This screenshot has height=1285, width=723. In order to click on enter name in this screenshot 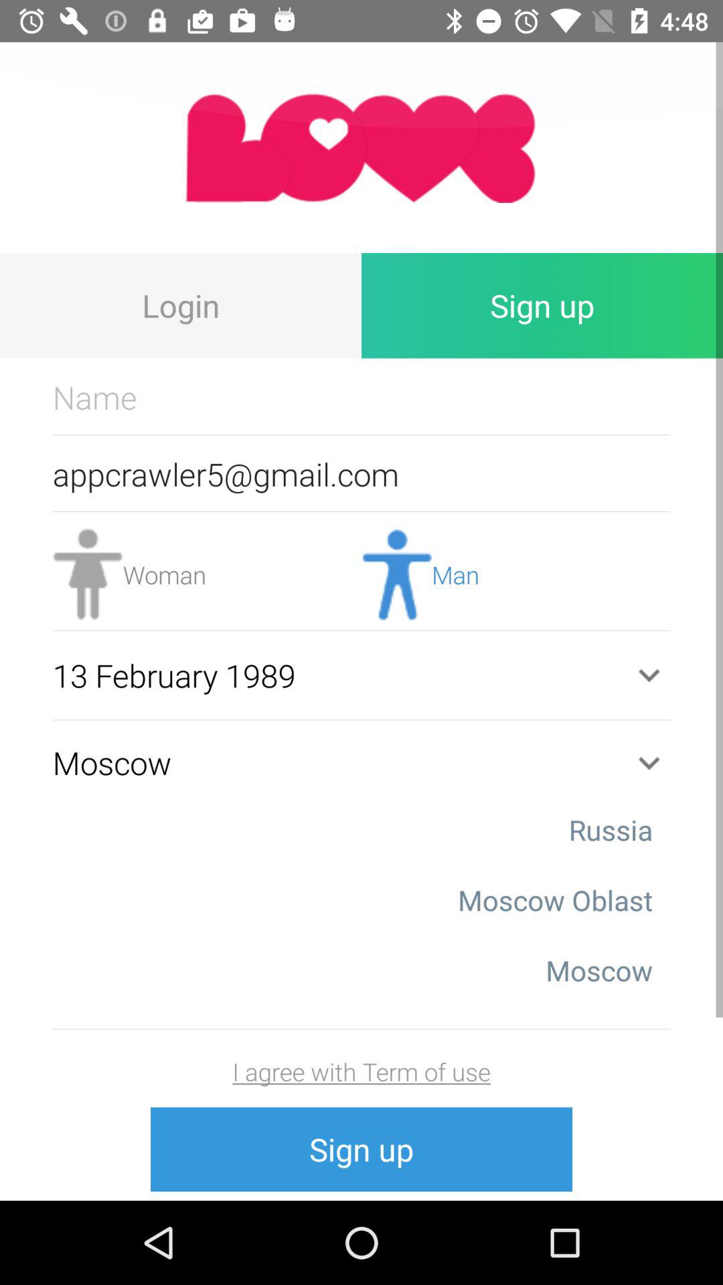, I will do `click(361, 397)`.